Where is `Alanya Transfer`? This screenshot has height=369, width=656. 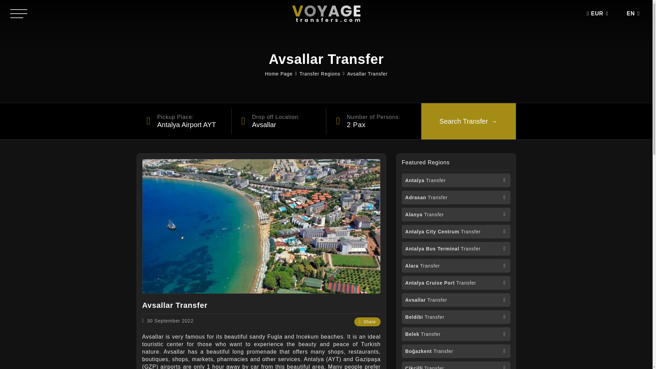 Alanya Transfer is located at coordinates (456, 215).